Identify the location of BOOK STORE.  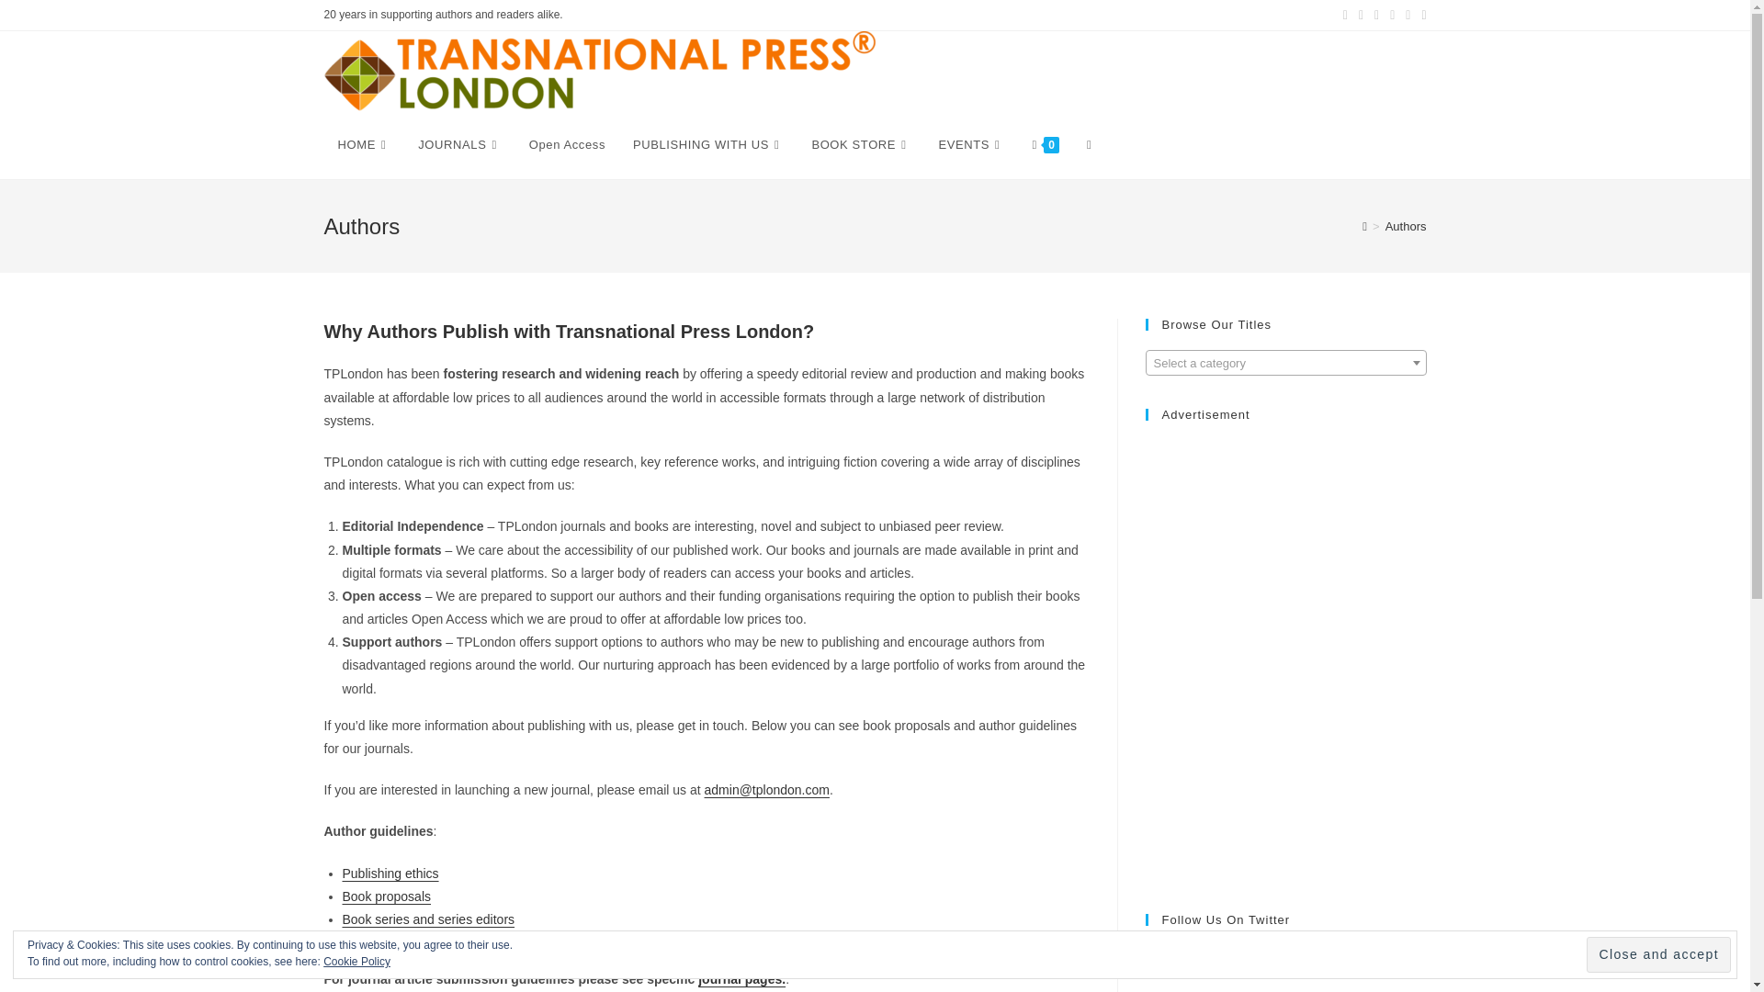
(860, 145).